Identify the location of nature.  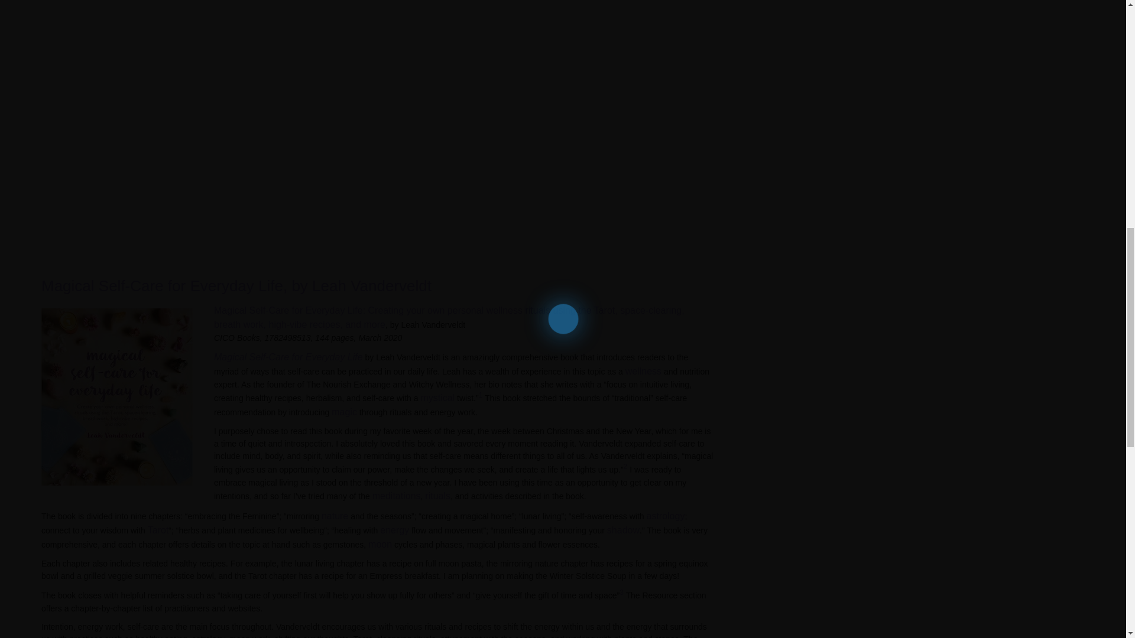
(335, 516).